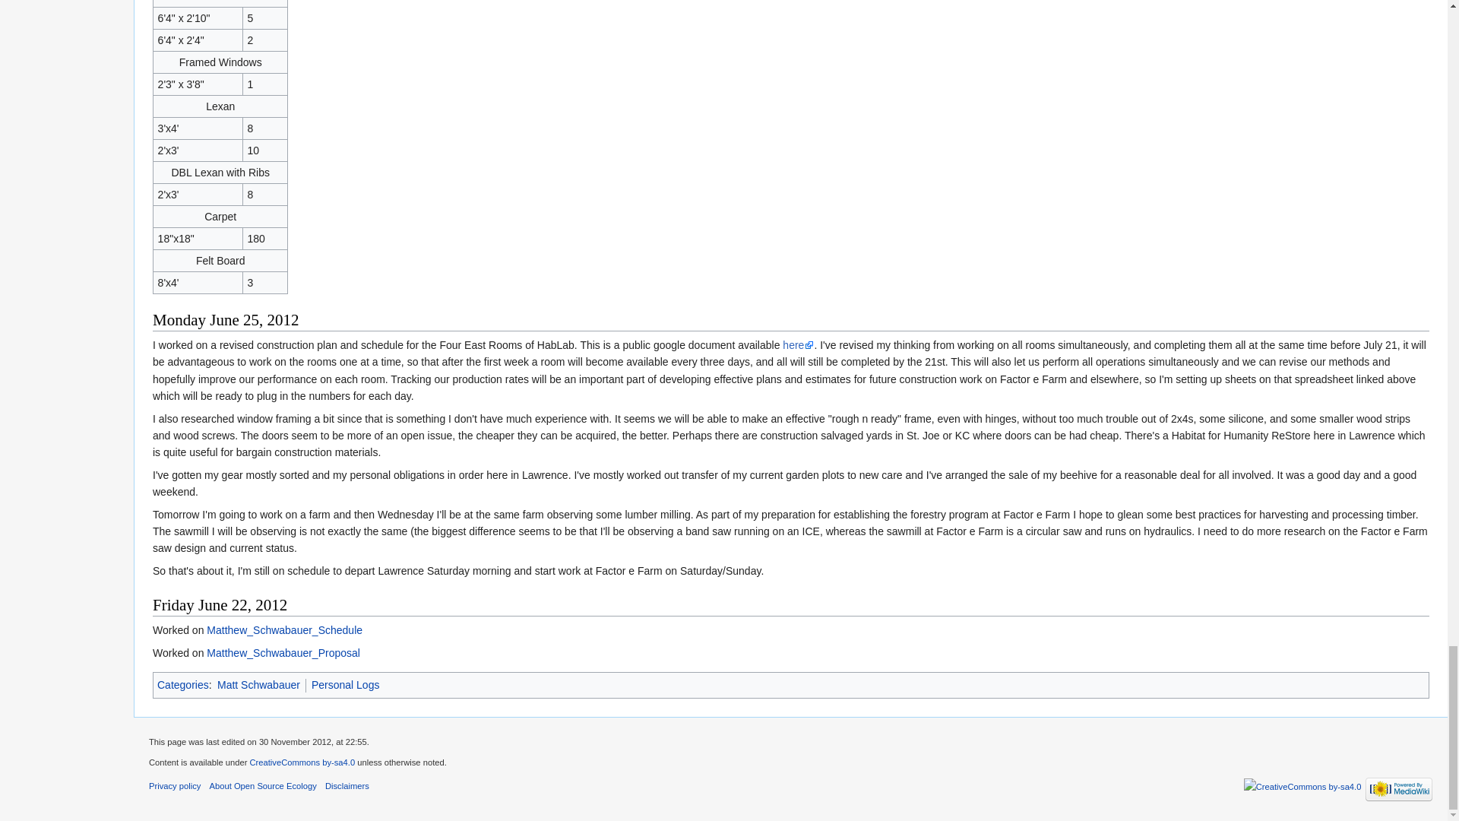 This screenshot has width=1459, height=821. I want to click on Category:Personal Logs, so click(345, 685).